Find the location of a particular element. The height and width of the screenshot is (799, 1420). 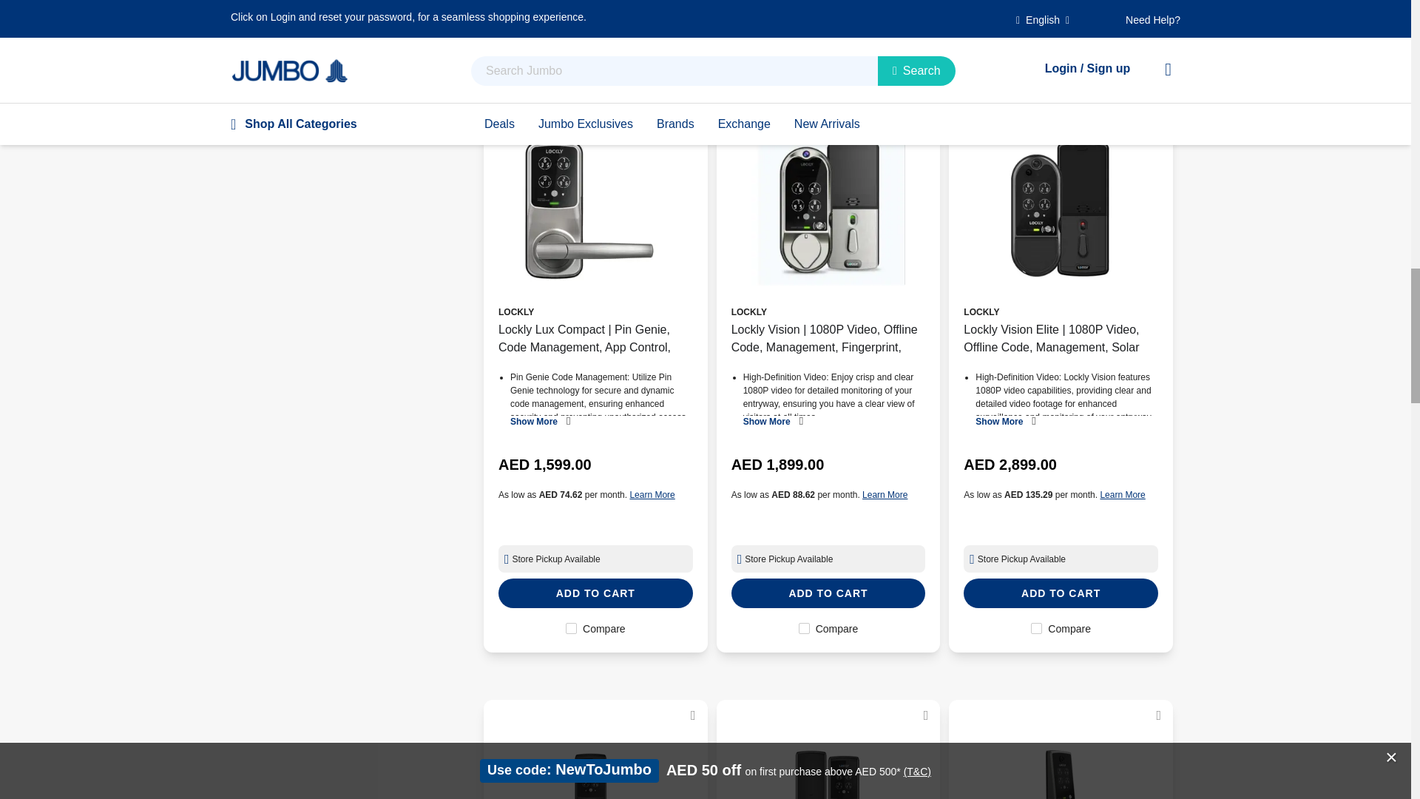

on is located at coordinates (1036, 629).